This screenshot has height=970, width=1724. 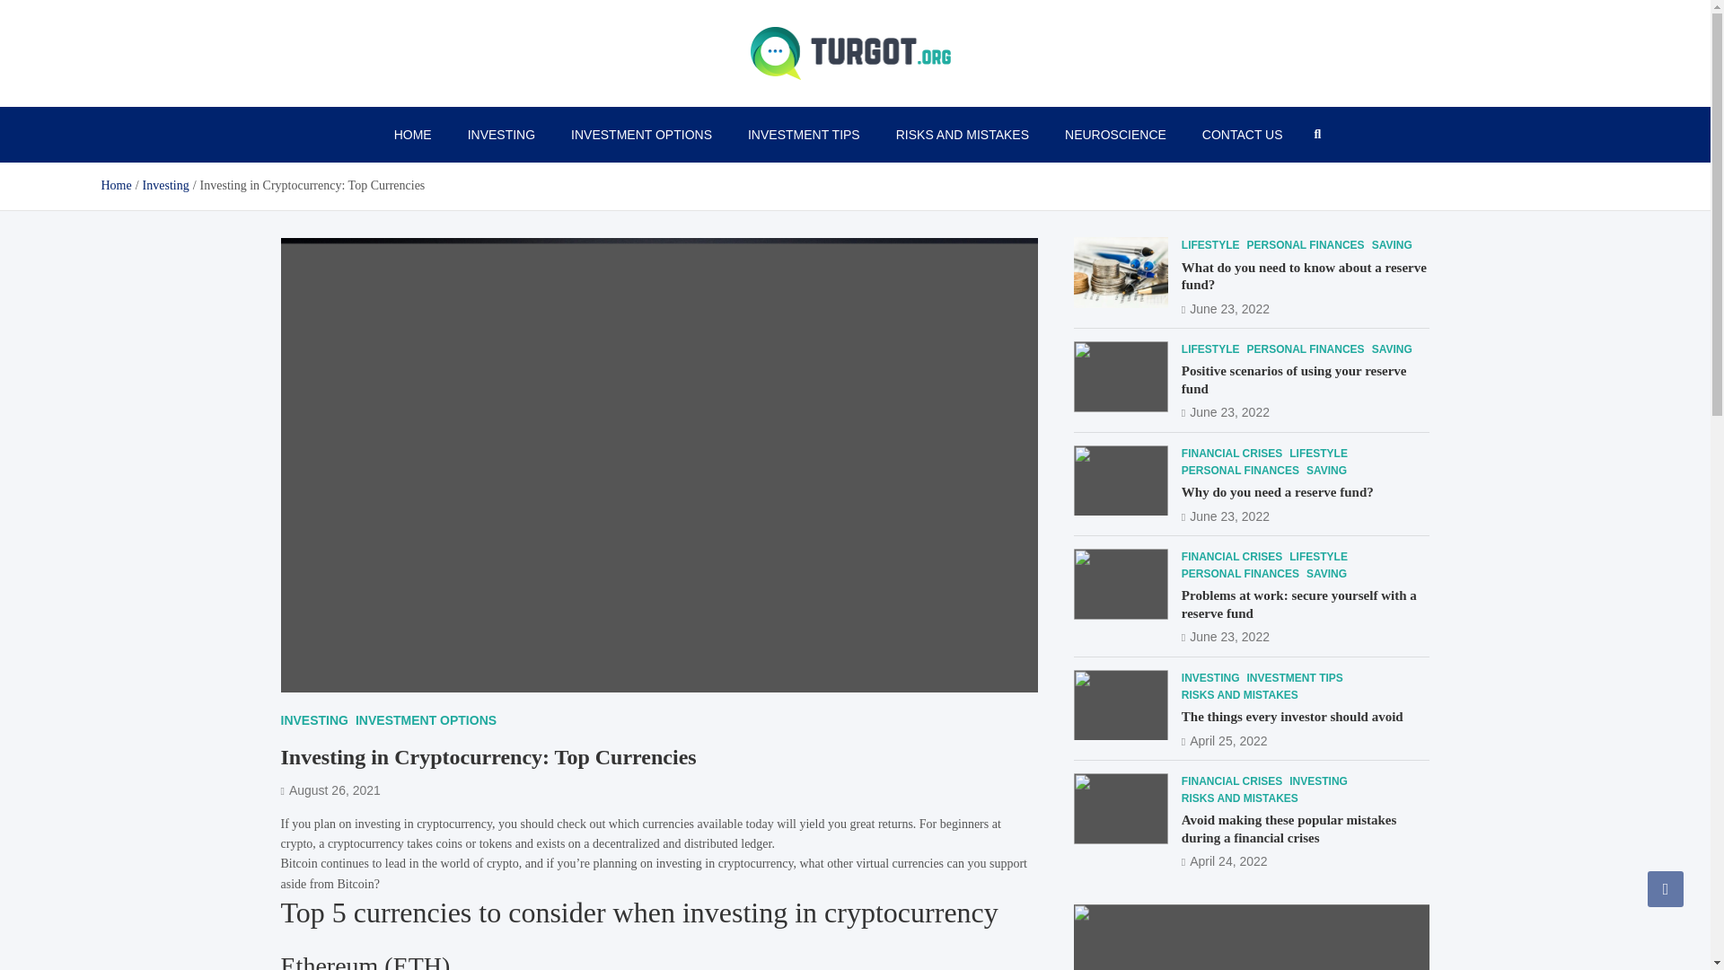 What do you see at coordinates (166, 185) in the screenshot?
I see `Investing` at bounding box center [166, 185].